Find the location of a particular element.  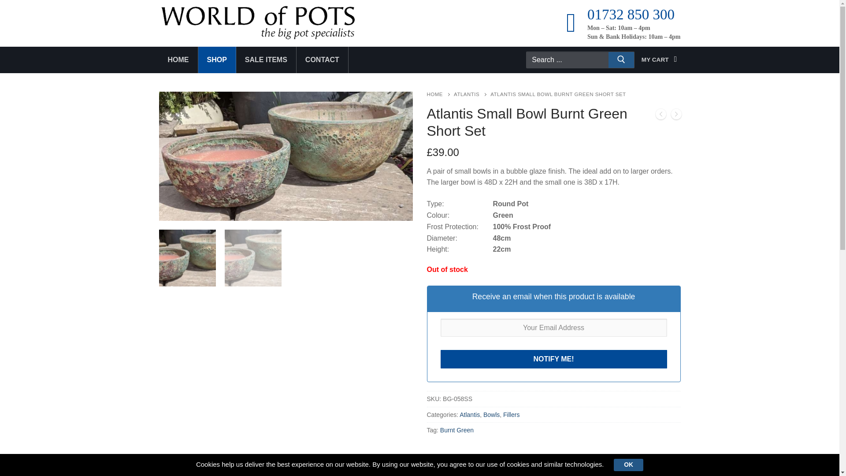

HOME is located at coordinates (178, 60).